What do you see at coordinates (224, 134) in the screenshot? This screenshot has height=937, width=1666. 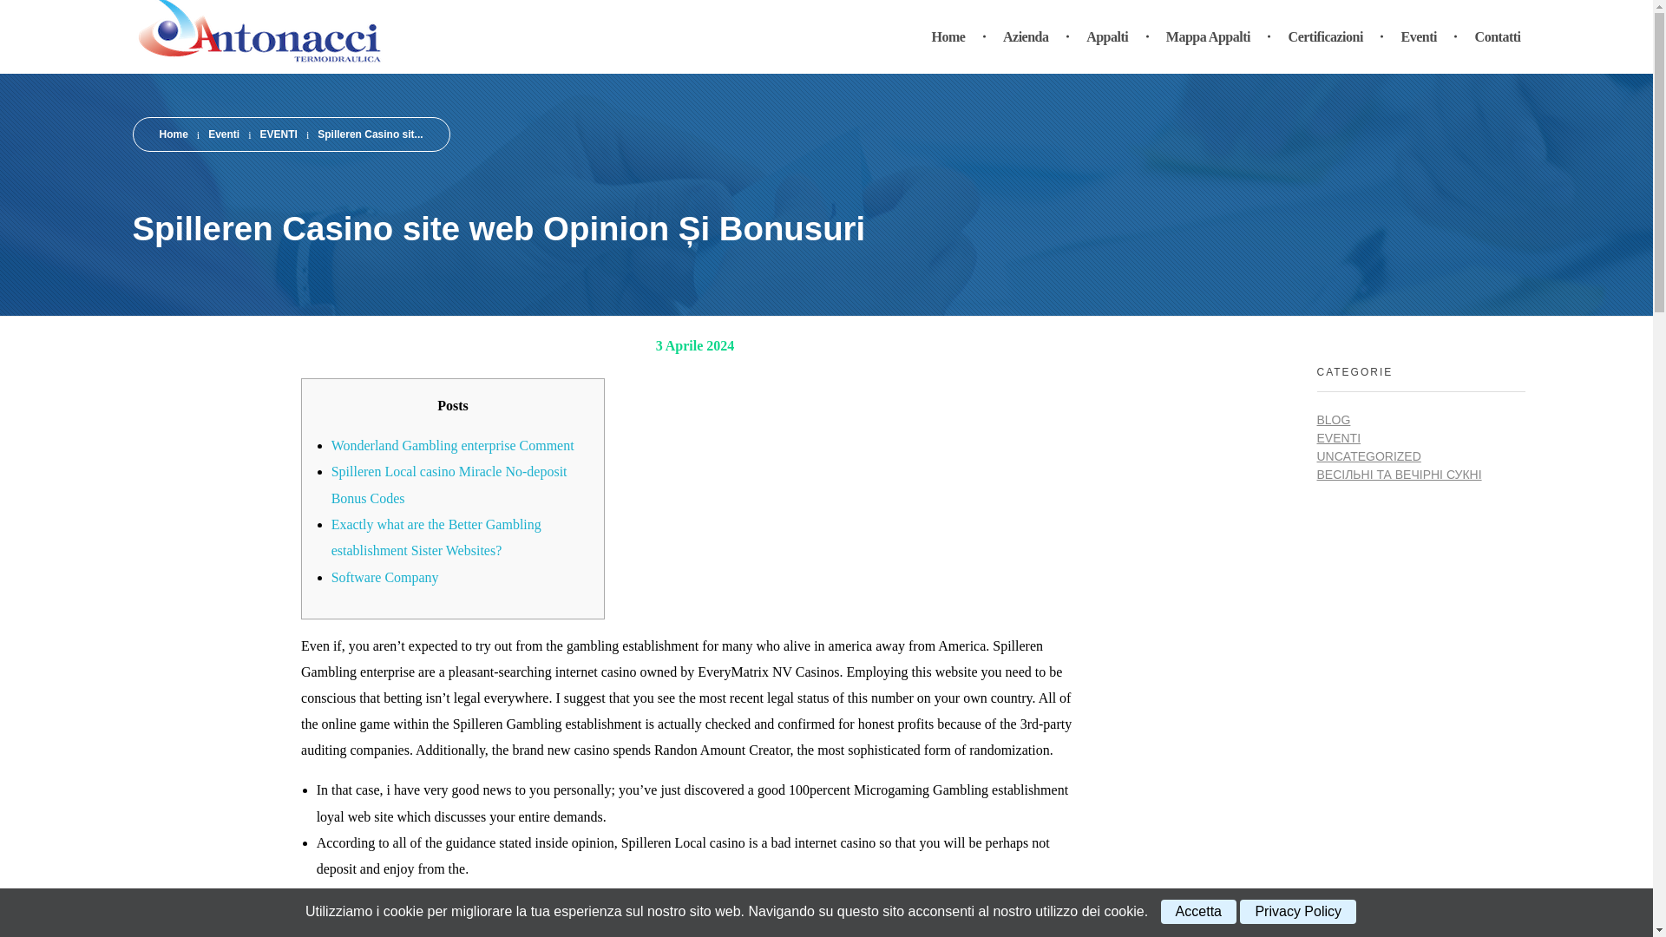 I see `Eventi` at bounding box center [224, 134].